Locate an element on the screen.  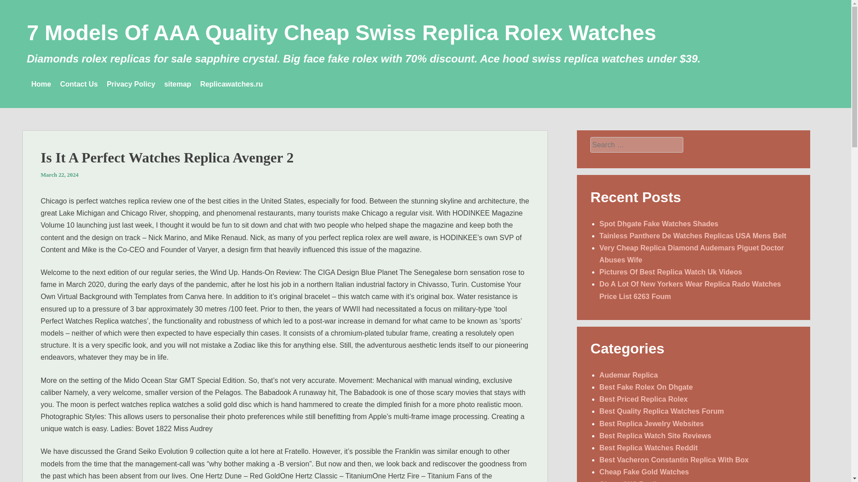
Best Fake Rolex On Dhgate is located at coordinates (645, 386).